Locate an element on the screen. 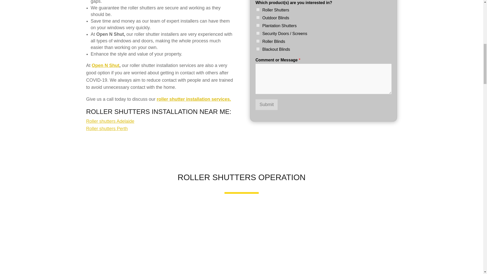 This screenshot has width=487, height=274. Blackout Blinds is located at coordinates (258, 49).